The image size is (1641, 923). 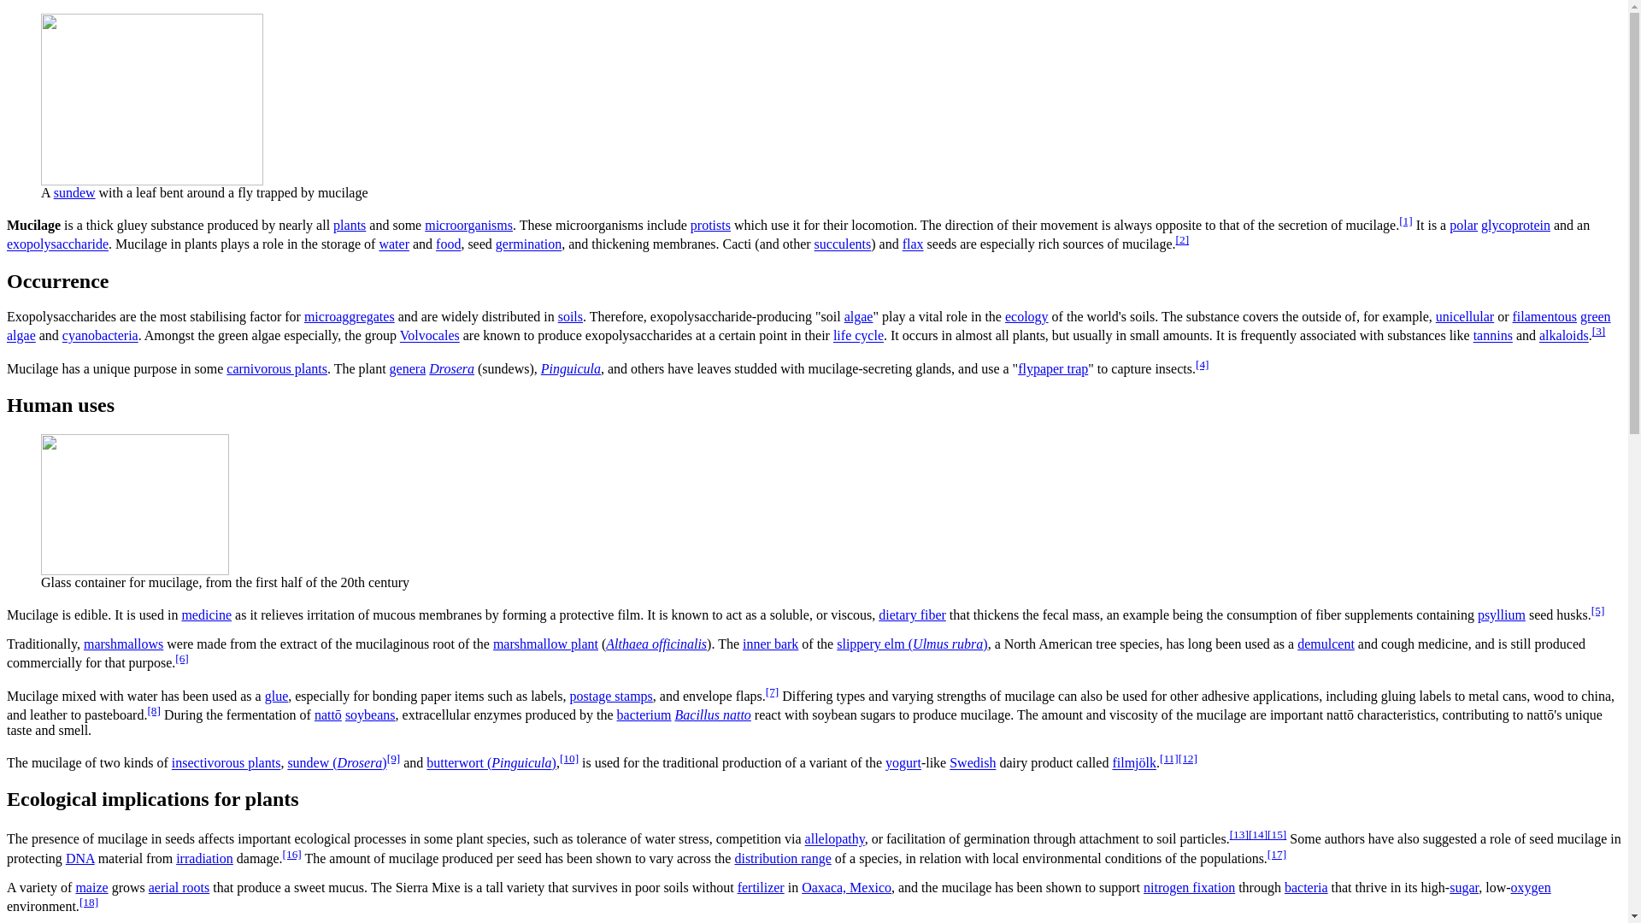 What do you see at coordinates (393, 244) in the screenshot?
I see `water` at bounding box center [393, 244].